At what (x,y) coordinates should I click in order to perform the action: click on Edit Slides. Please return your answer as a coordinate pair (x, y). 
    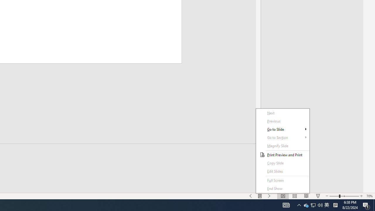
    Looking at the image, I should click on (282, 171).